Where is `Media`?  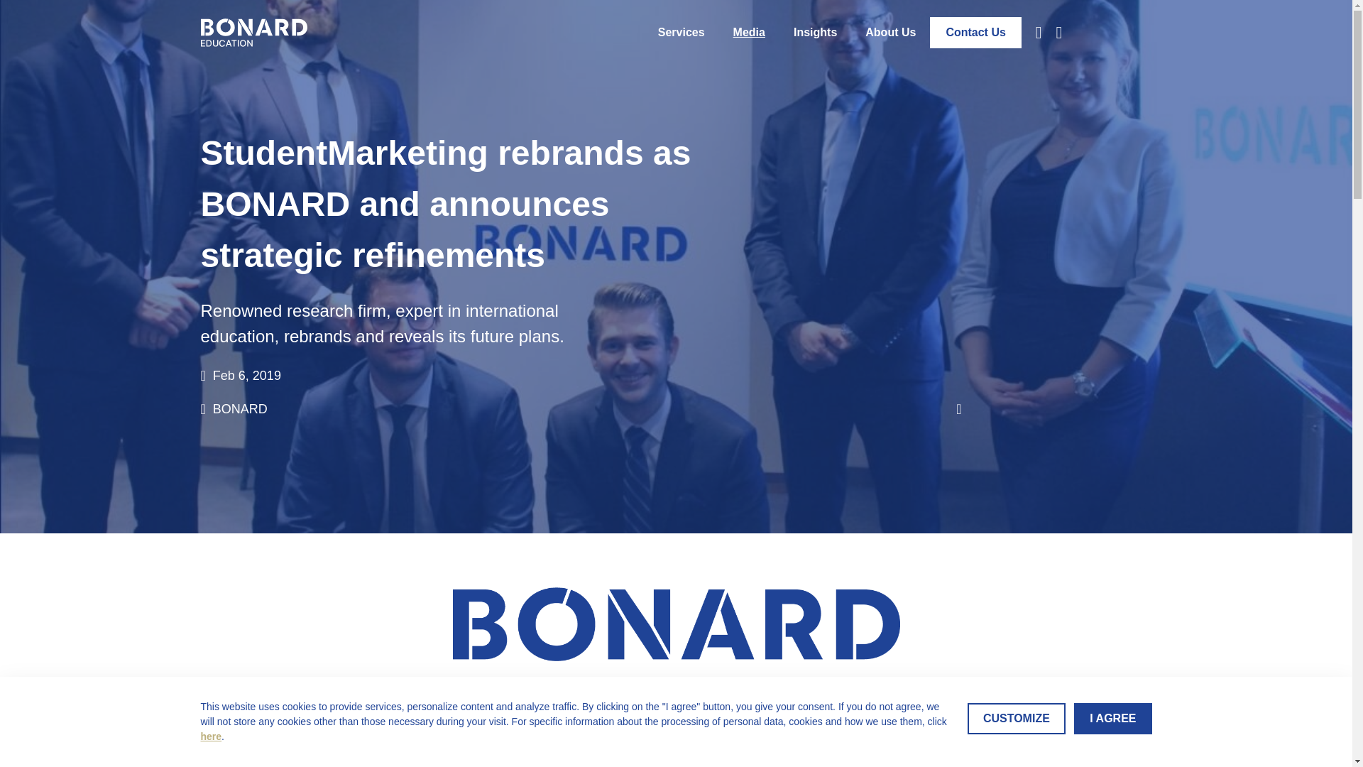
Media is located at coordinates (750, 33).